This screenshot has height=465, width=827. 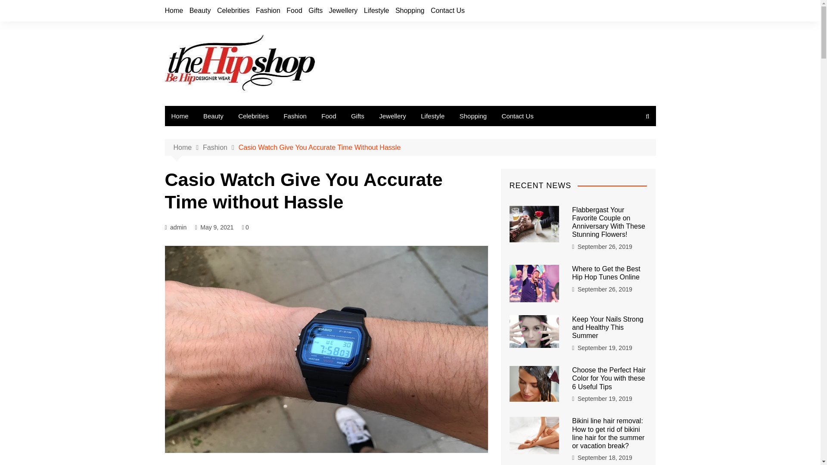 I want to click on Home, so click(x=188, y=148).